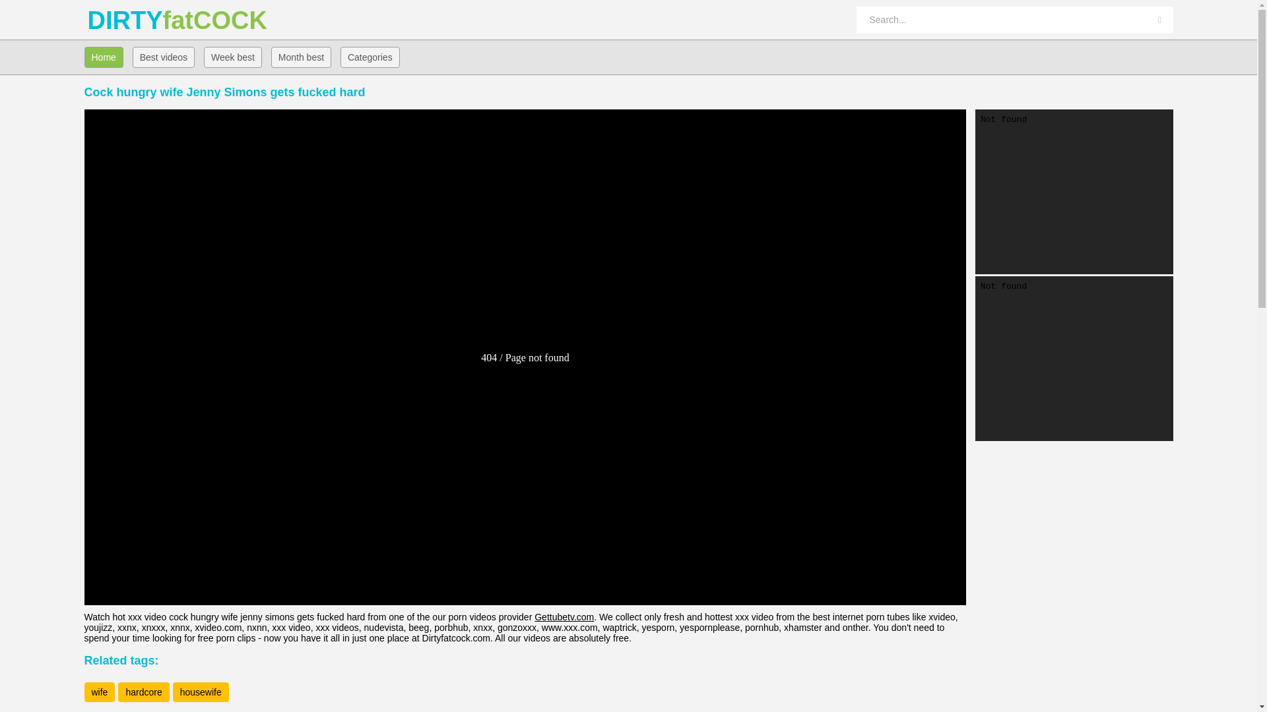 The image size is (1267, 712). I want to click on hardcore, so click(143, 691).